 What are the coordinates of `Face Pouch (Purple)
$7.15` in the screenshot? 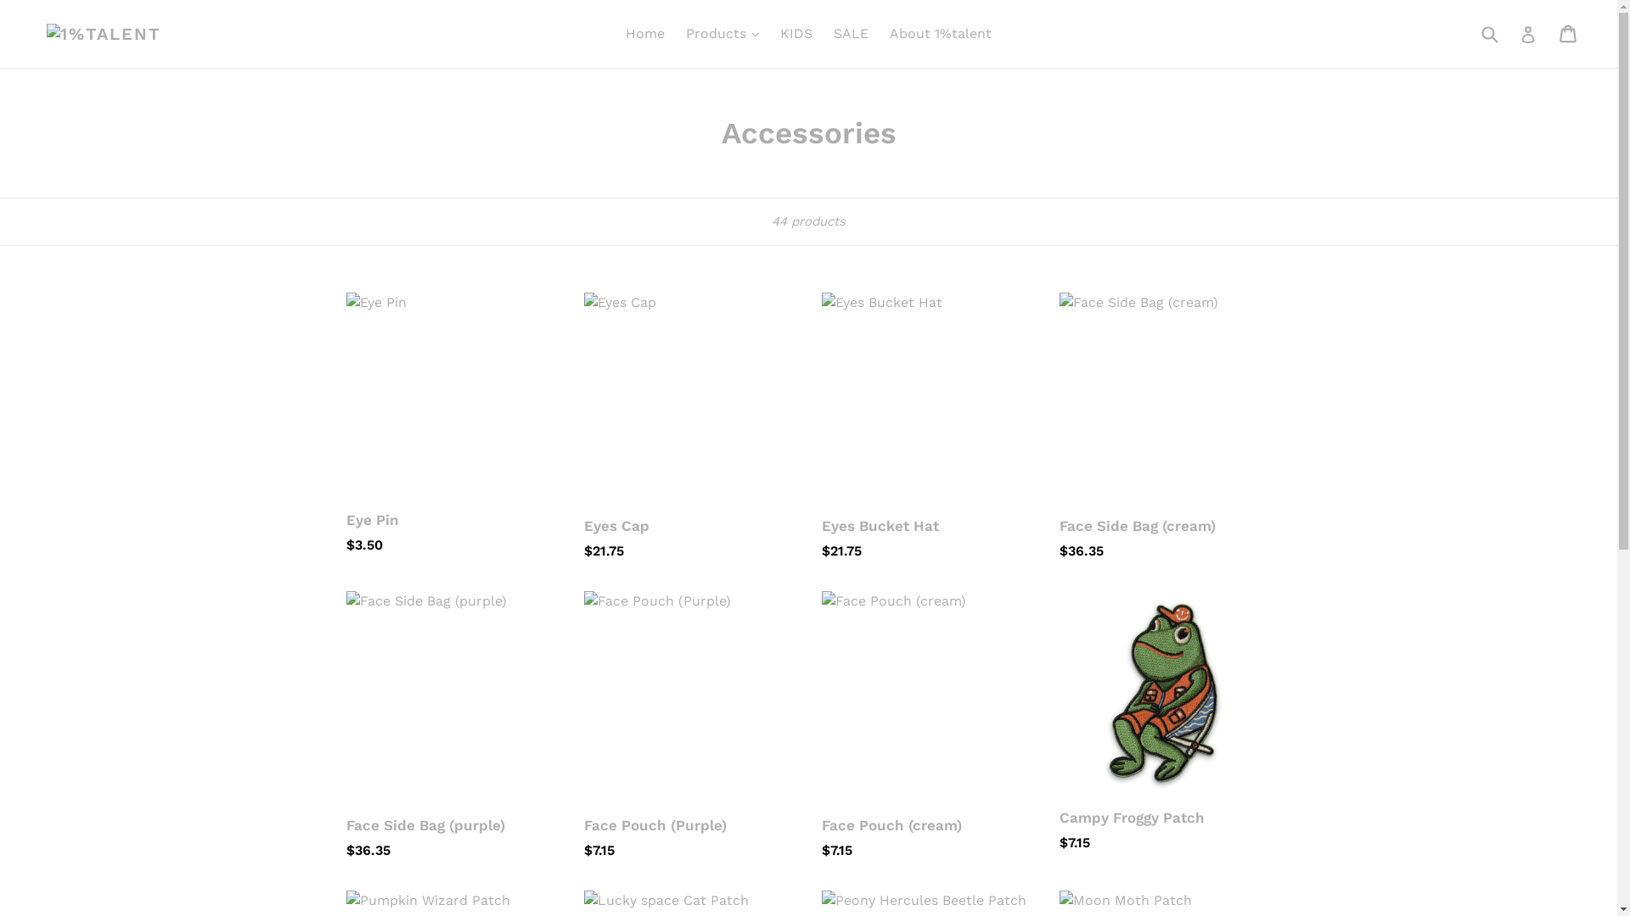 It's located at (690, 726).